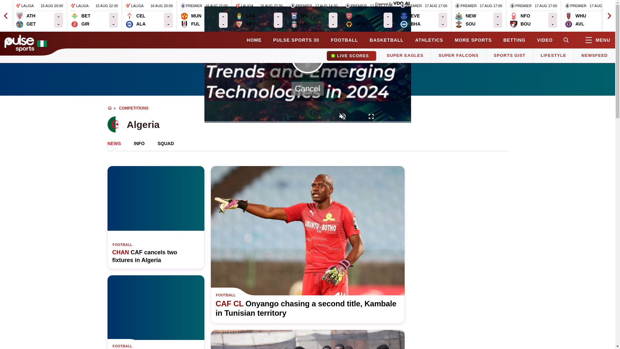  Describe the element at coordinates (149, 16) in the screenshot. I see `Unmute` at that location.